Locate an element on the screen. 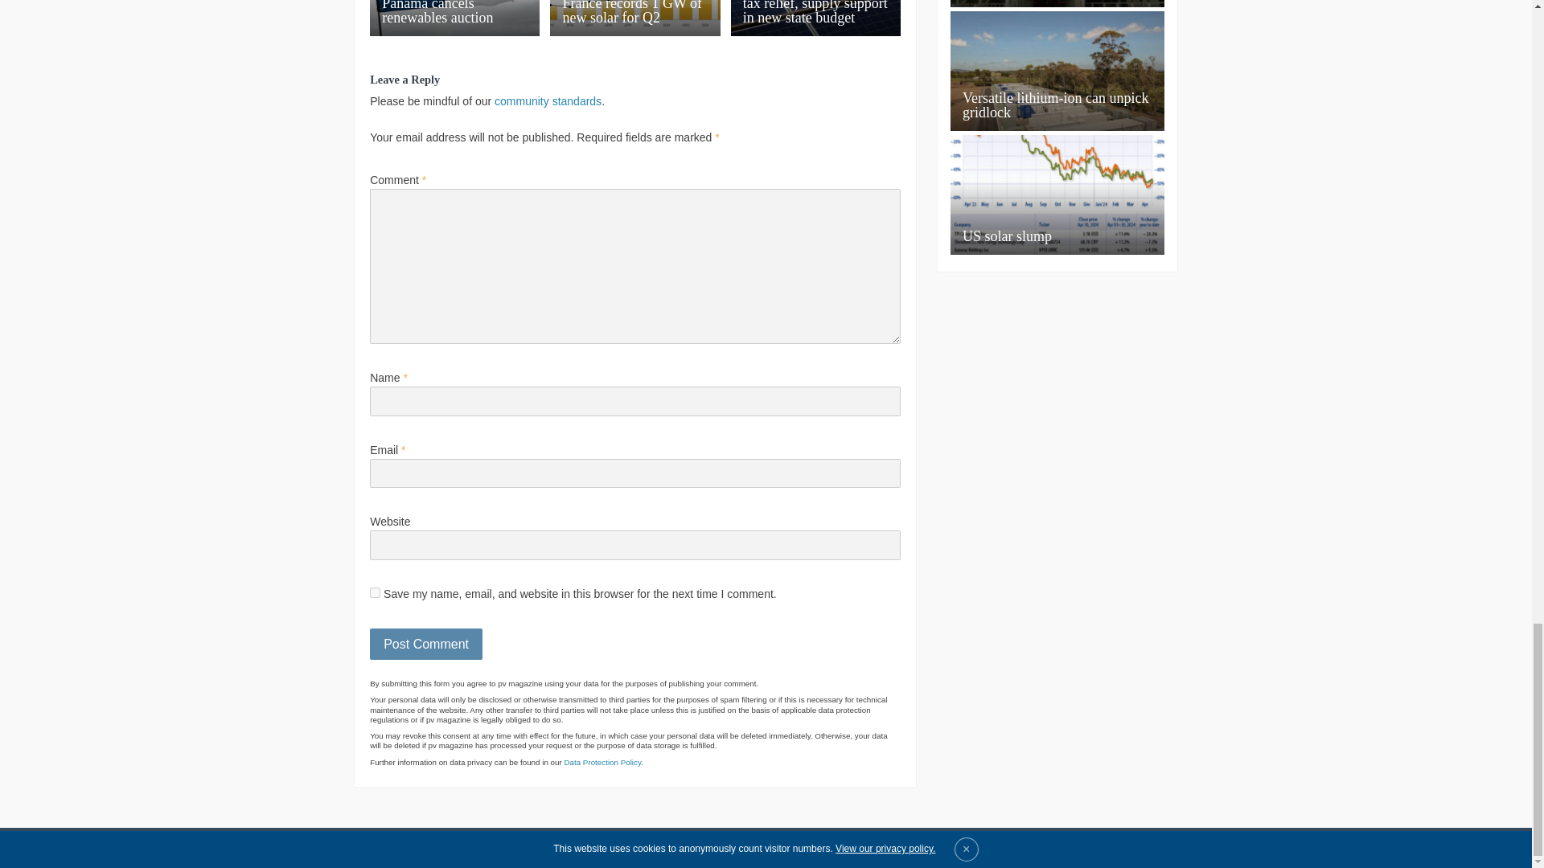  Post Comment is located at coordinates (426, 644).